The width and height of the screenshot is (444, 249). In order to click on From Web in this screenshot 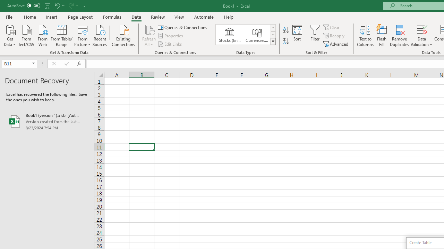, I will do `click(42, 35)`.